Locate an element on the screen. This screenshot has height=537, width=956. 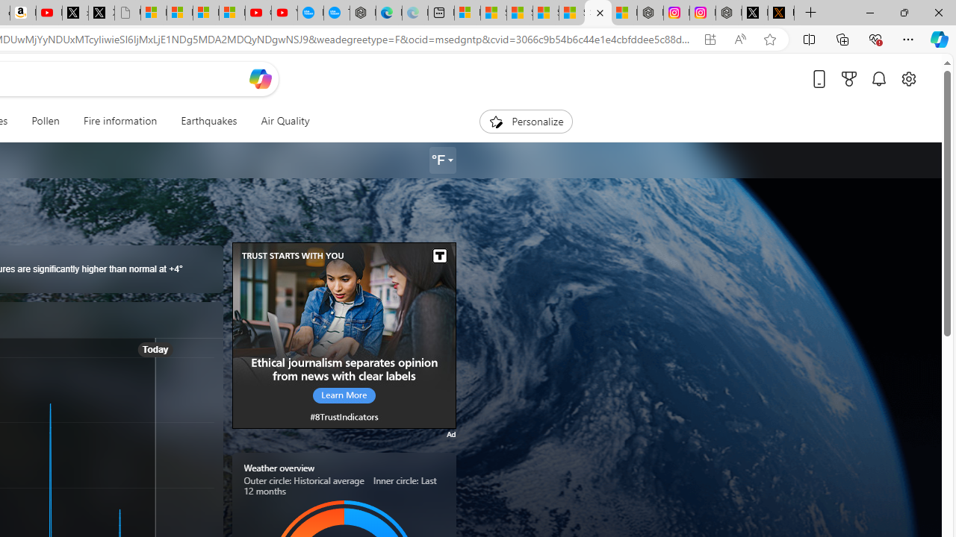
Earthquakes is located at coordinates (208, 121).